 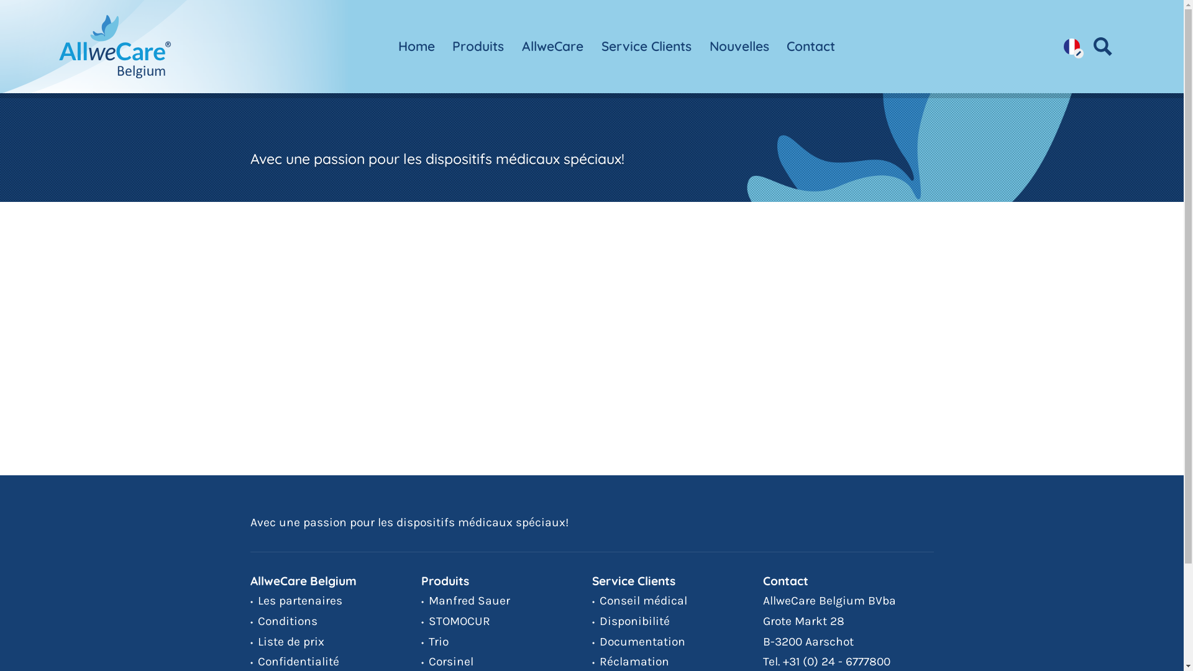 I want to click on Service Clients, so click(x=646, y=47).